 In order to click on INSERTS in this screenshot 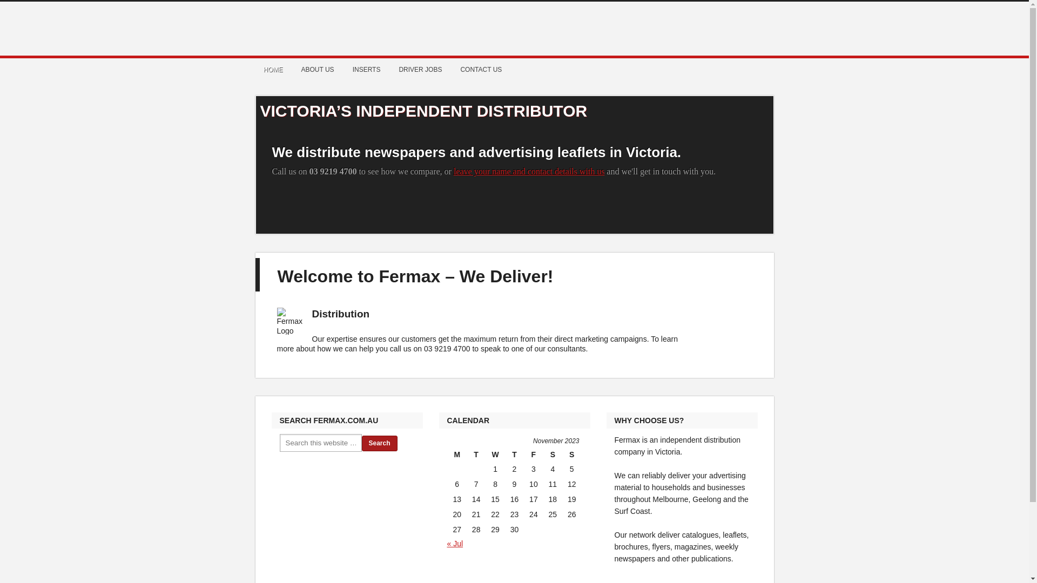, I will do `click(367, 70)`.